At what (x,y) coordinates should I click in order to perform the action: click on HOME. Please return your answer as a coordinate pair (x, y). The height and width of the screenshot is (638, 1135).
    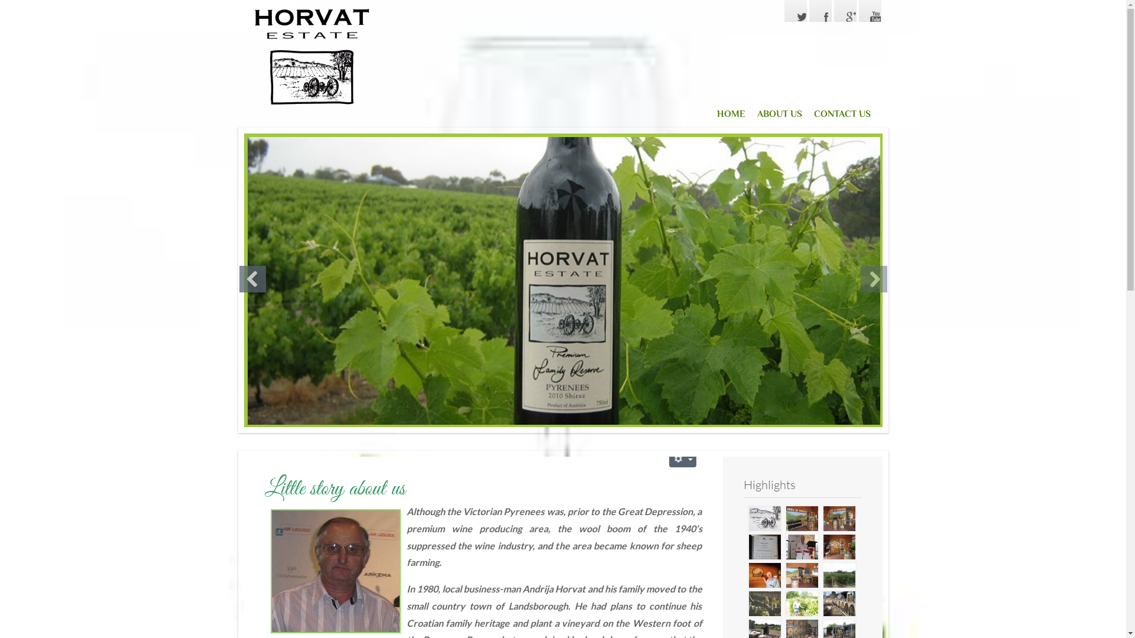
    Looking at the image, I should click on (724, 115).